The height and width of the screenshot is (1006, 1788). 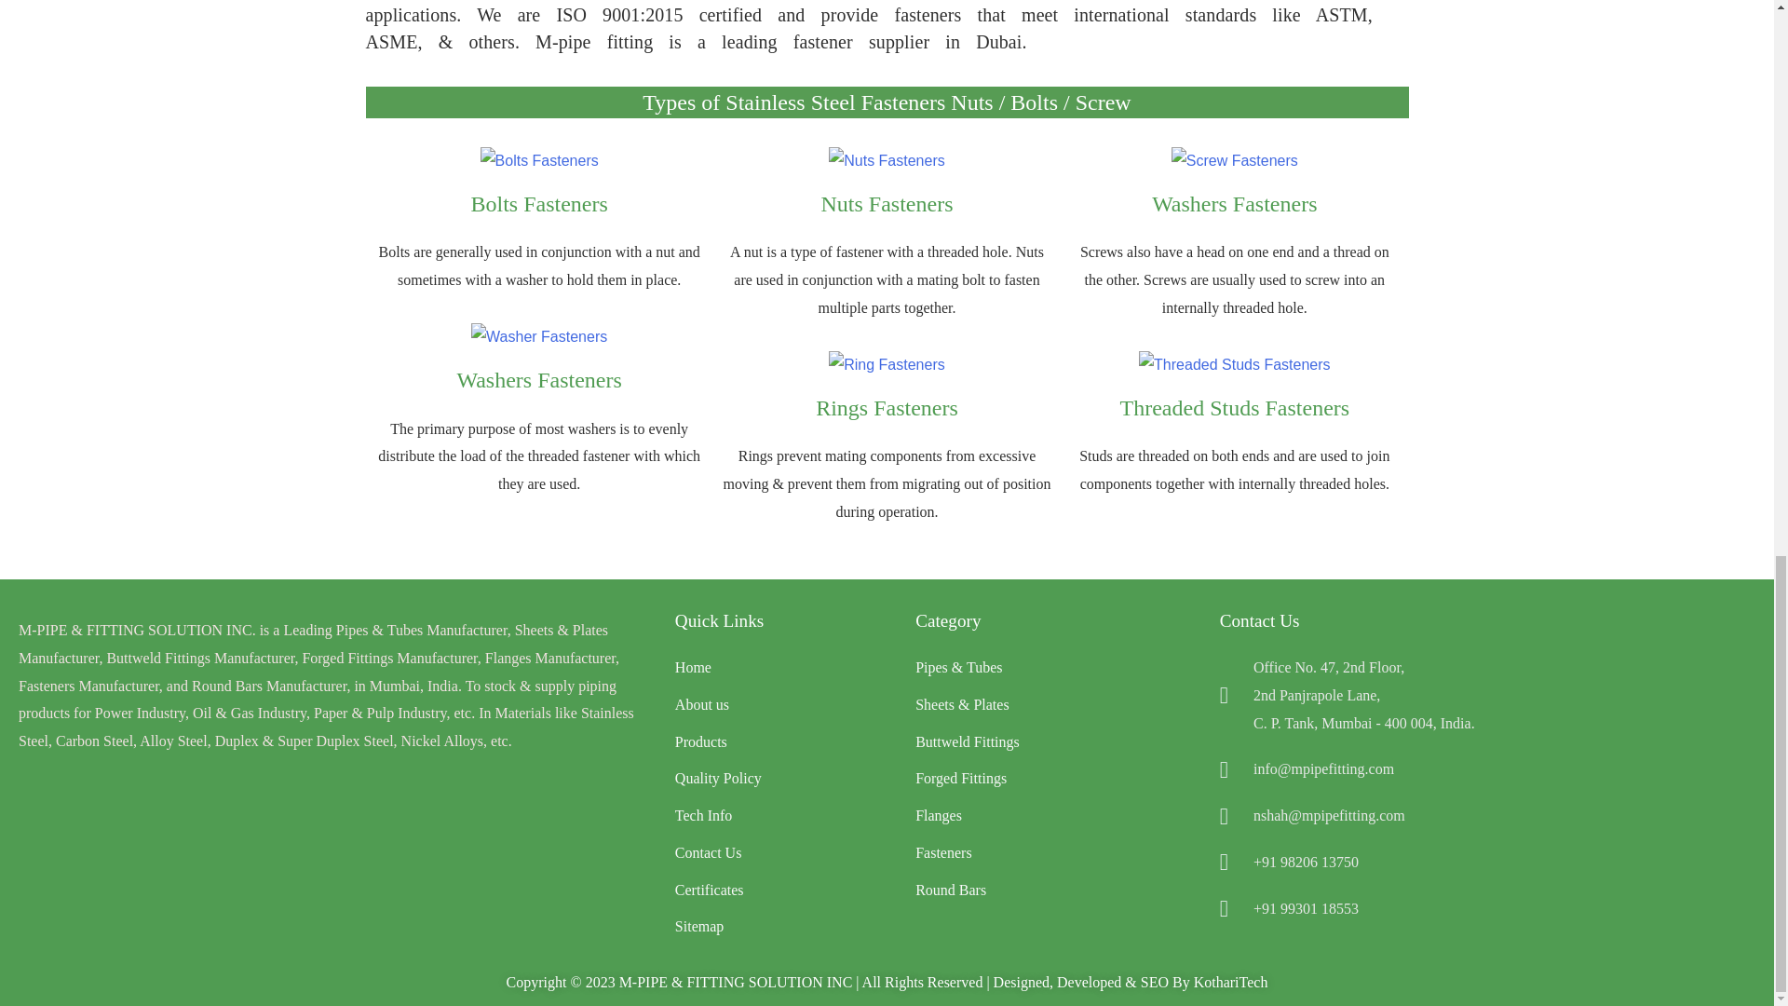 I want to click on Washers Fasteners, so click(x=538, y=380).